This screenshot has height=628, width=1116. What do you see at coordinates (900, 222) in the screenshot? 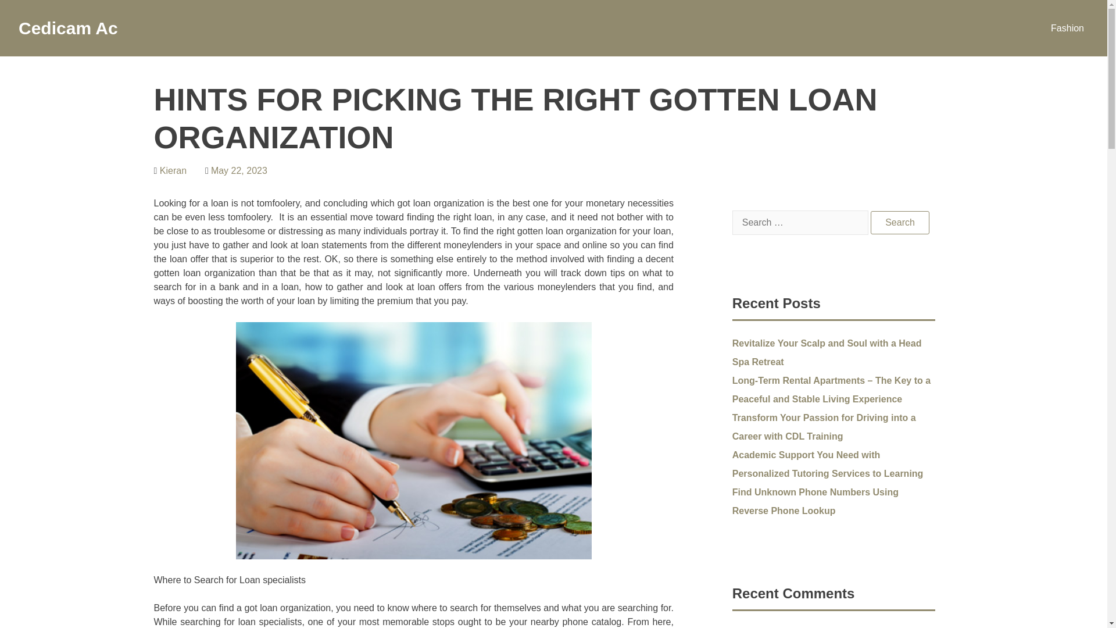
I see `Search` at bounding box center [900, 222].